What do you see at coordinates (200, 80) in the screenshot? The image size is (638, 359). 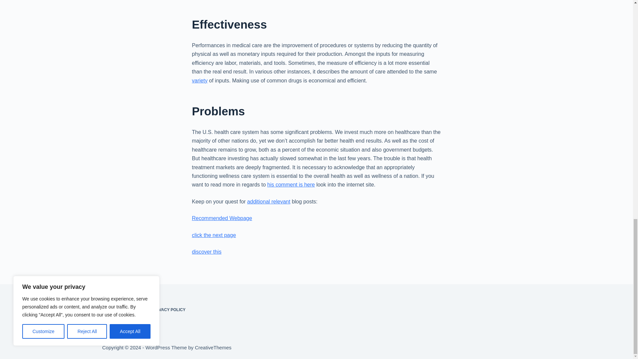 I see `variety` at bounding box center [200, 80].